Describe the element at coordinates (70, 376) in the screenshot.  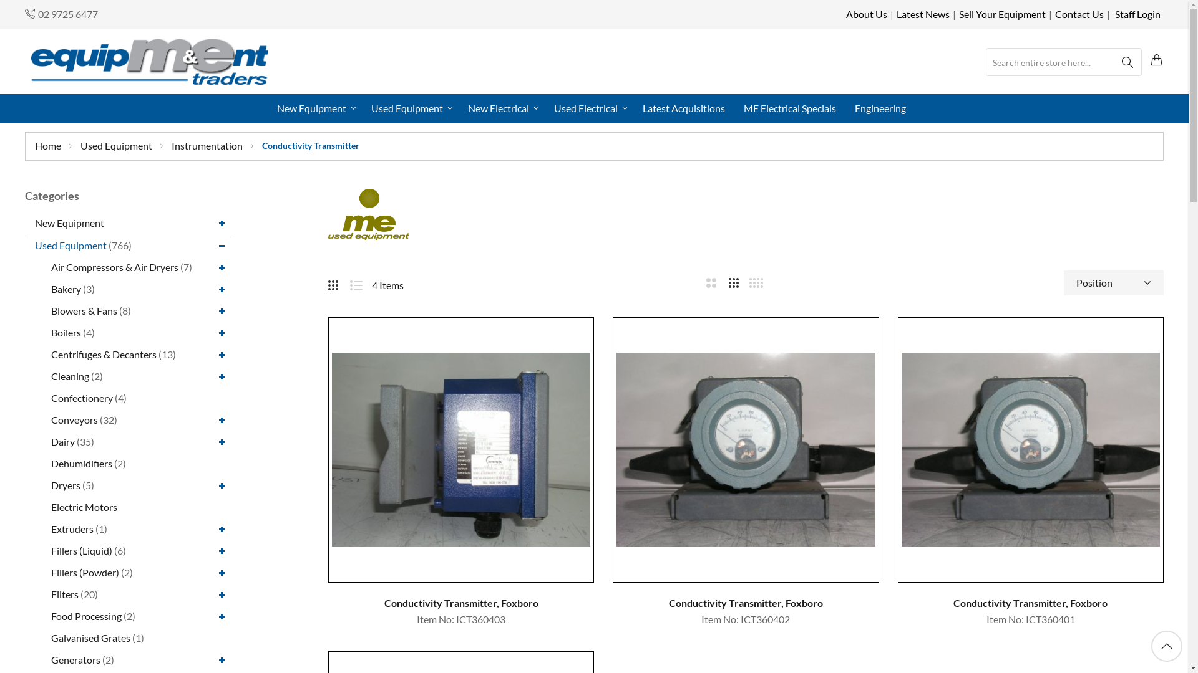
I see `Cleaning` at that location.